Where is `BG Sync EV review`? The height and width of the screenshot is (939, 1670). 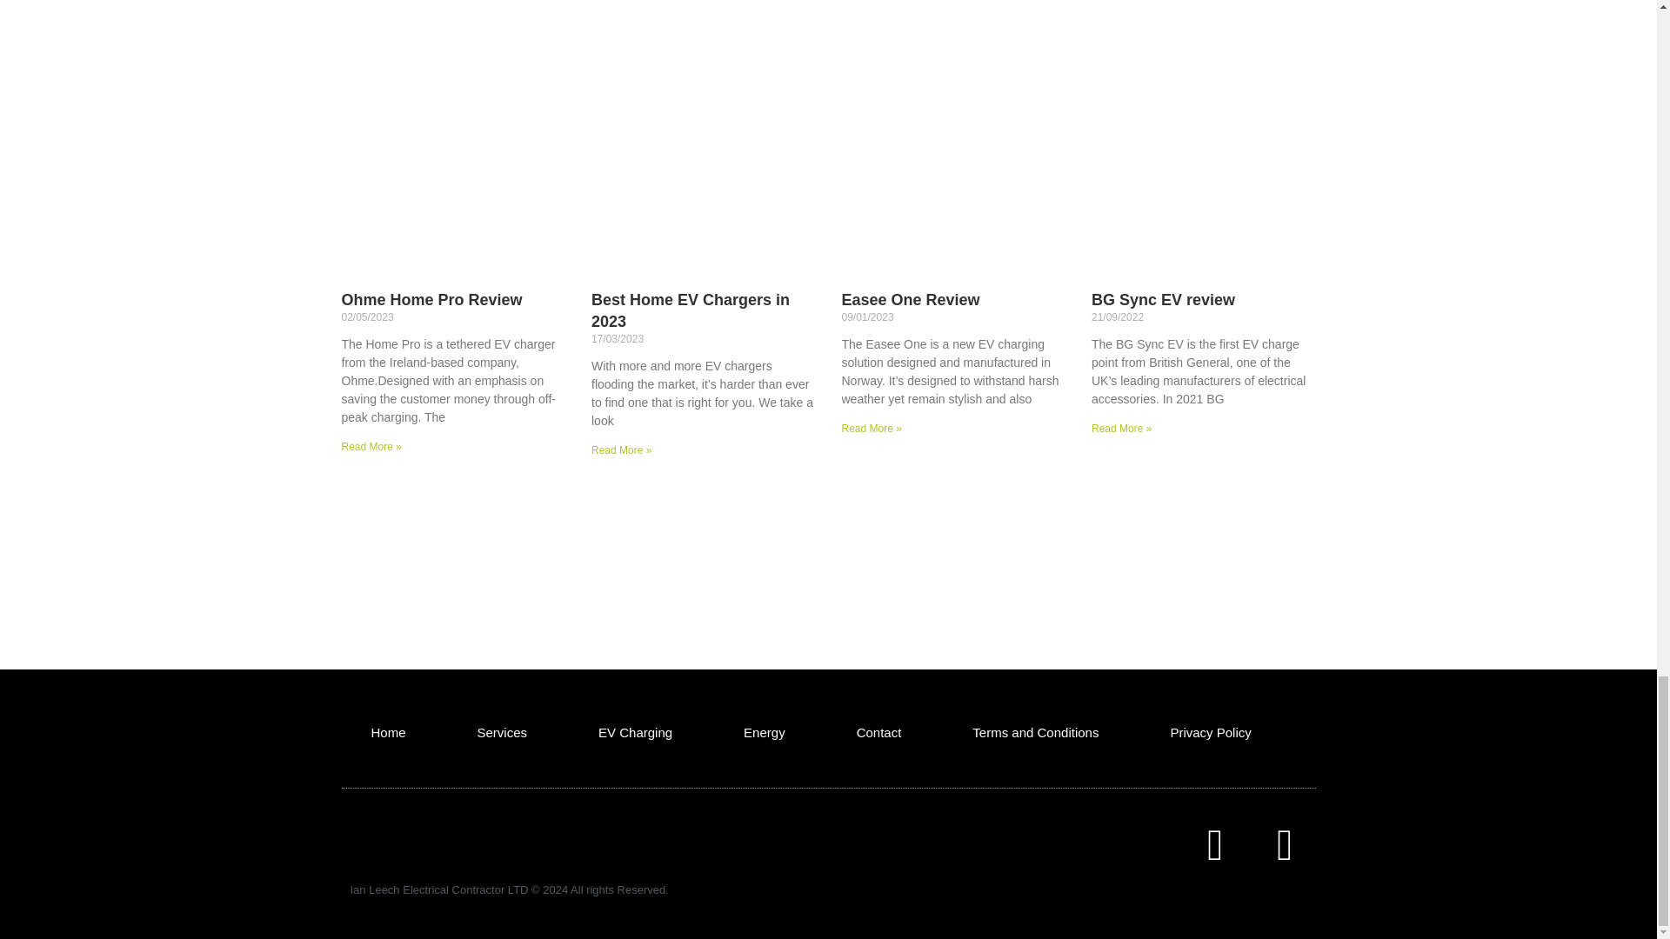 BG Sync EV review is located at coordinates (1164, 299).